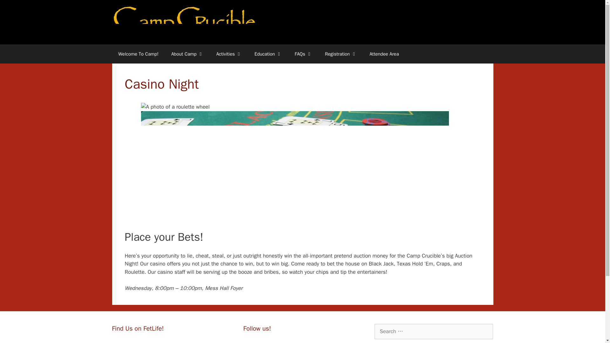 The width and height of the screenshot is (610, 343). I want to click on FAQs, so click(303, 54).